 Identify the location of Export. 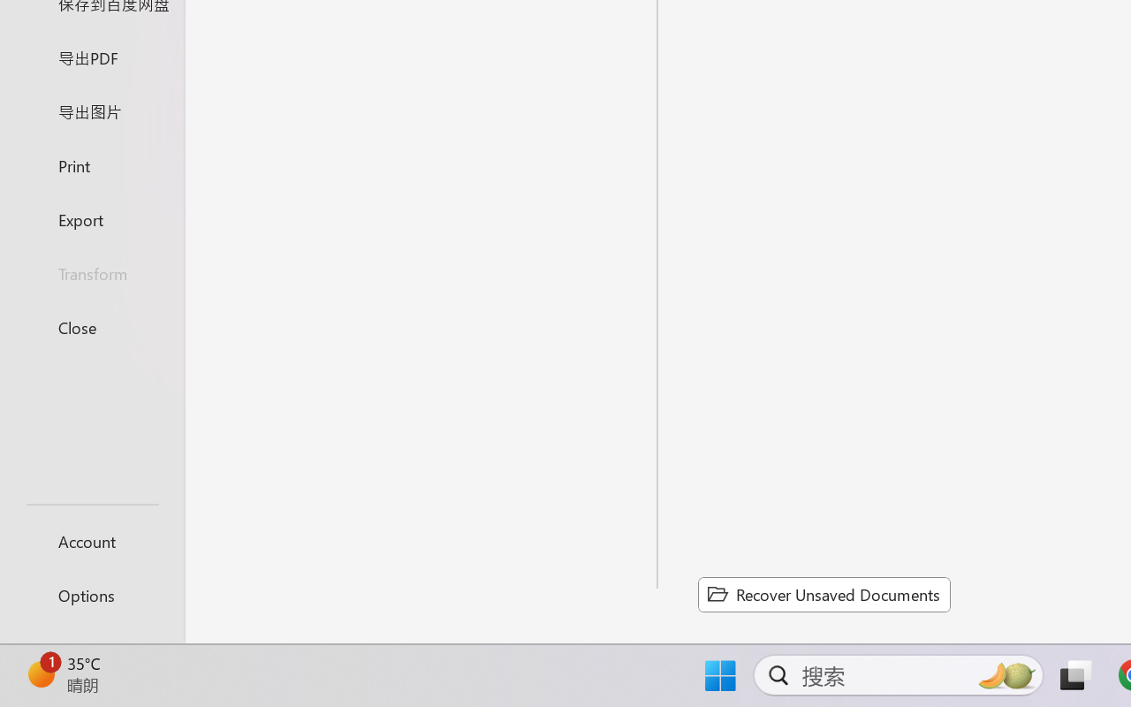
(92, 219).